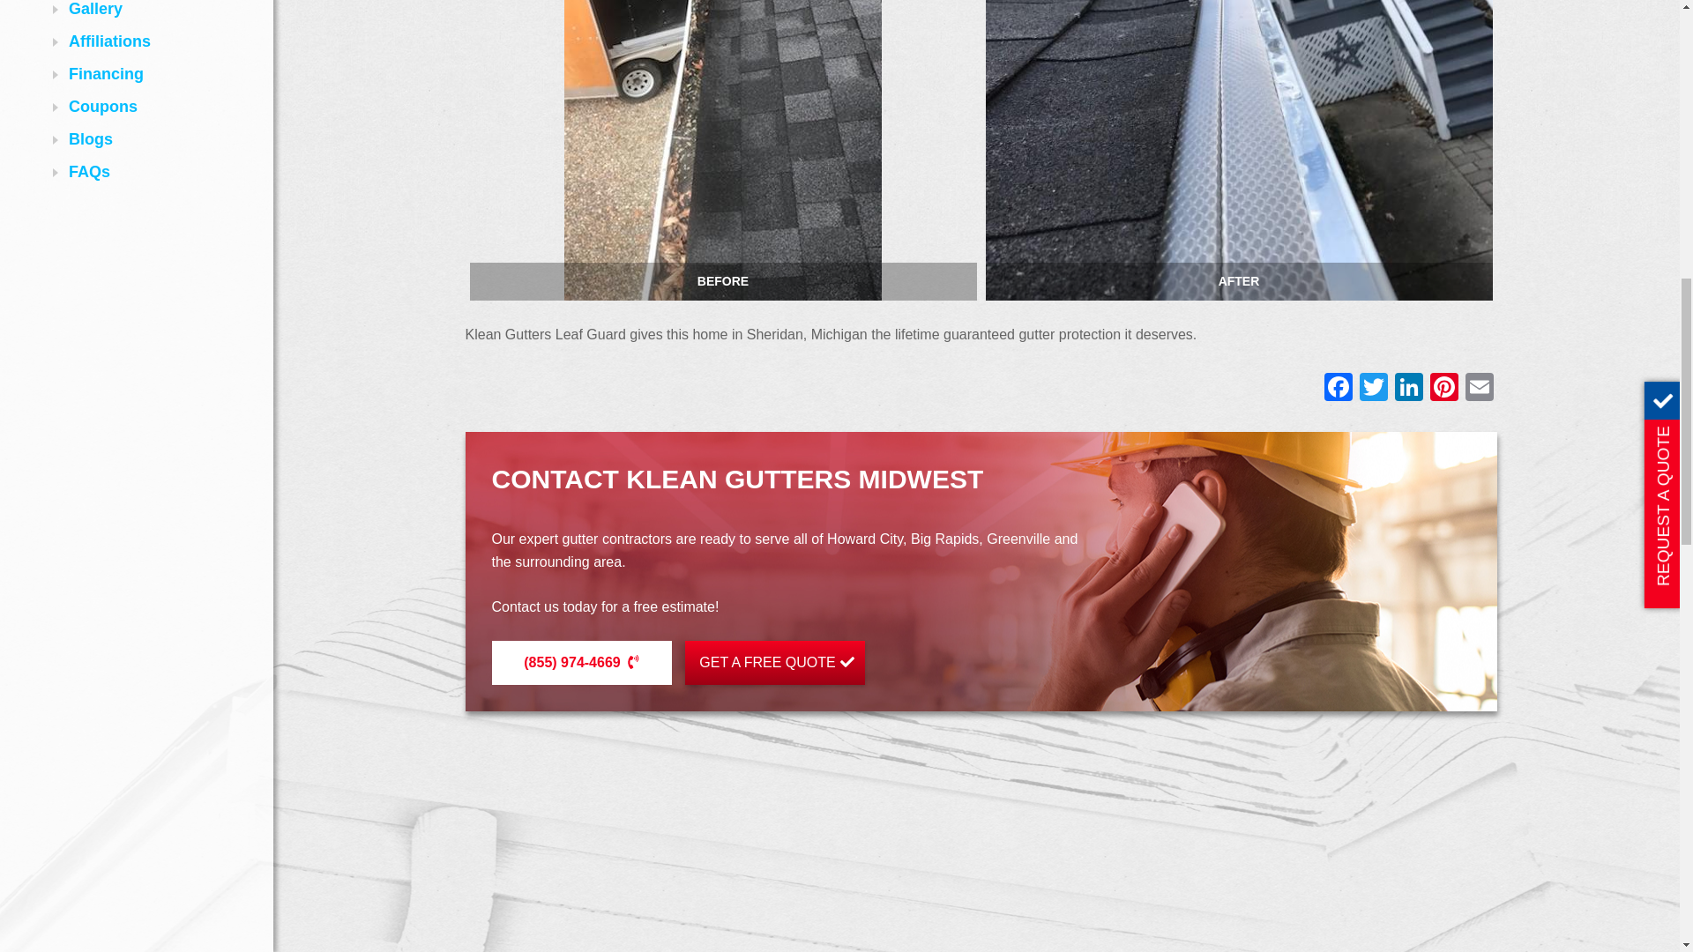 Image resolution: width=1693 pixels, height=952 pixels. I want to click on LinkedIn, so click(1409, 390).